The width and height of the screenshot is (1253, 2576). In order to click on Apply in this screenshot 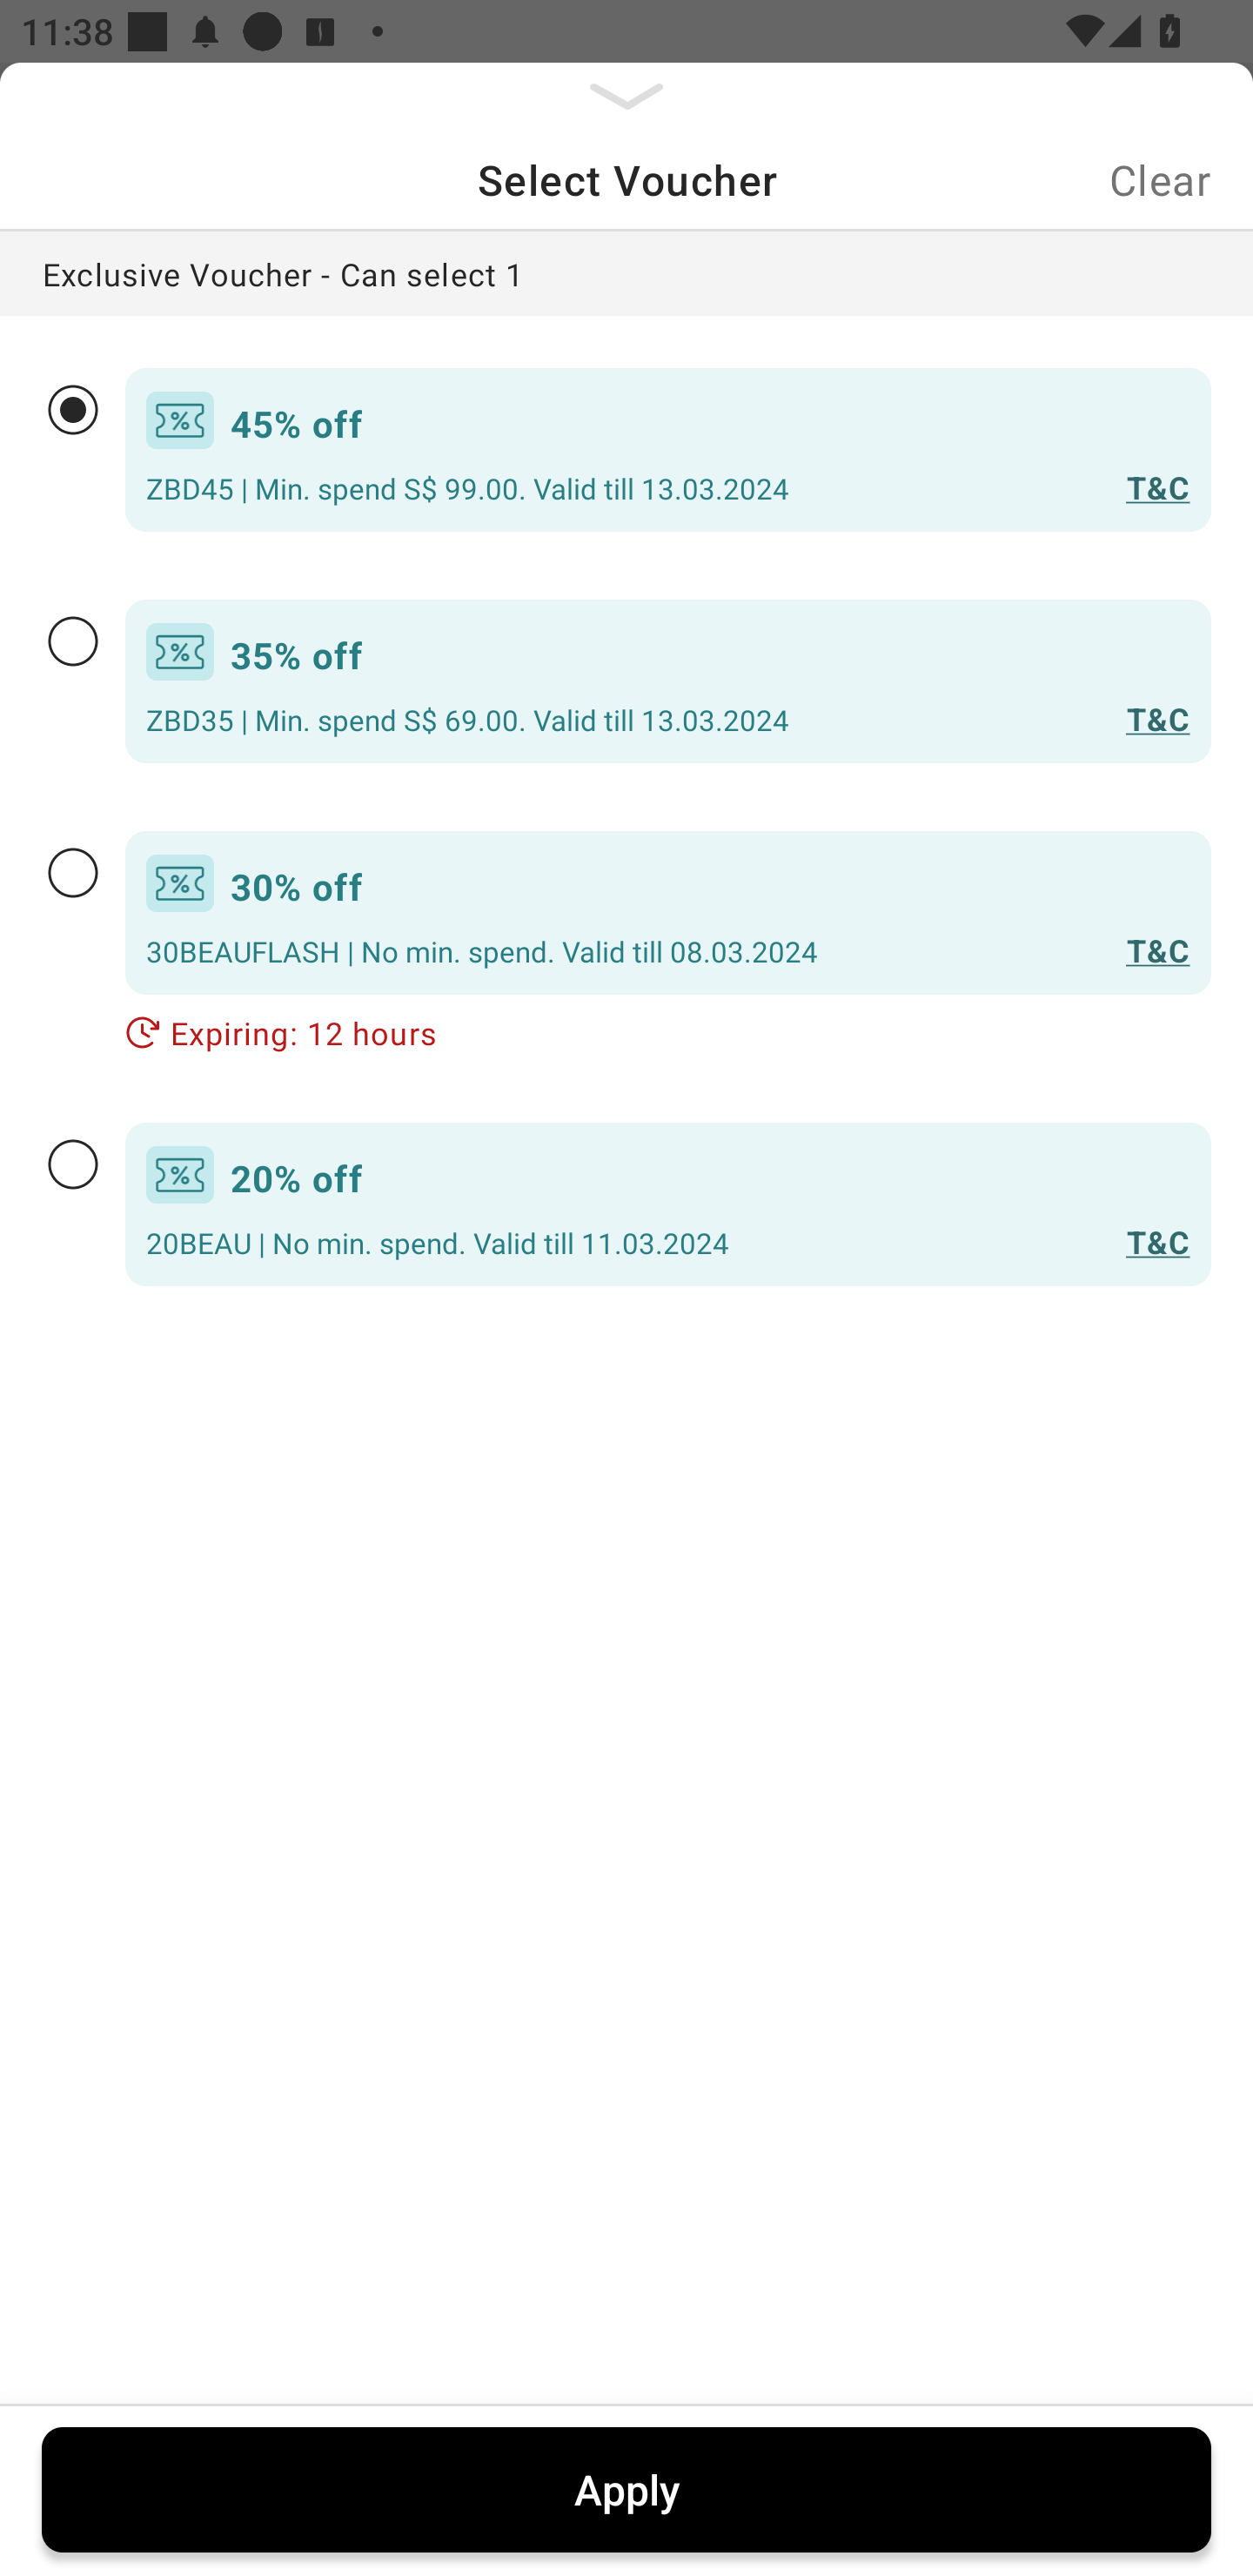, I will do `click(626, 2489)`.